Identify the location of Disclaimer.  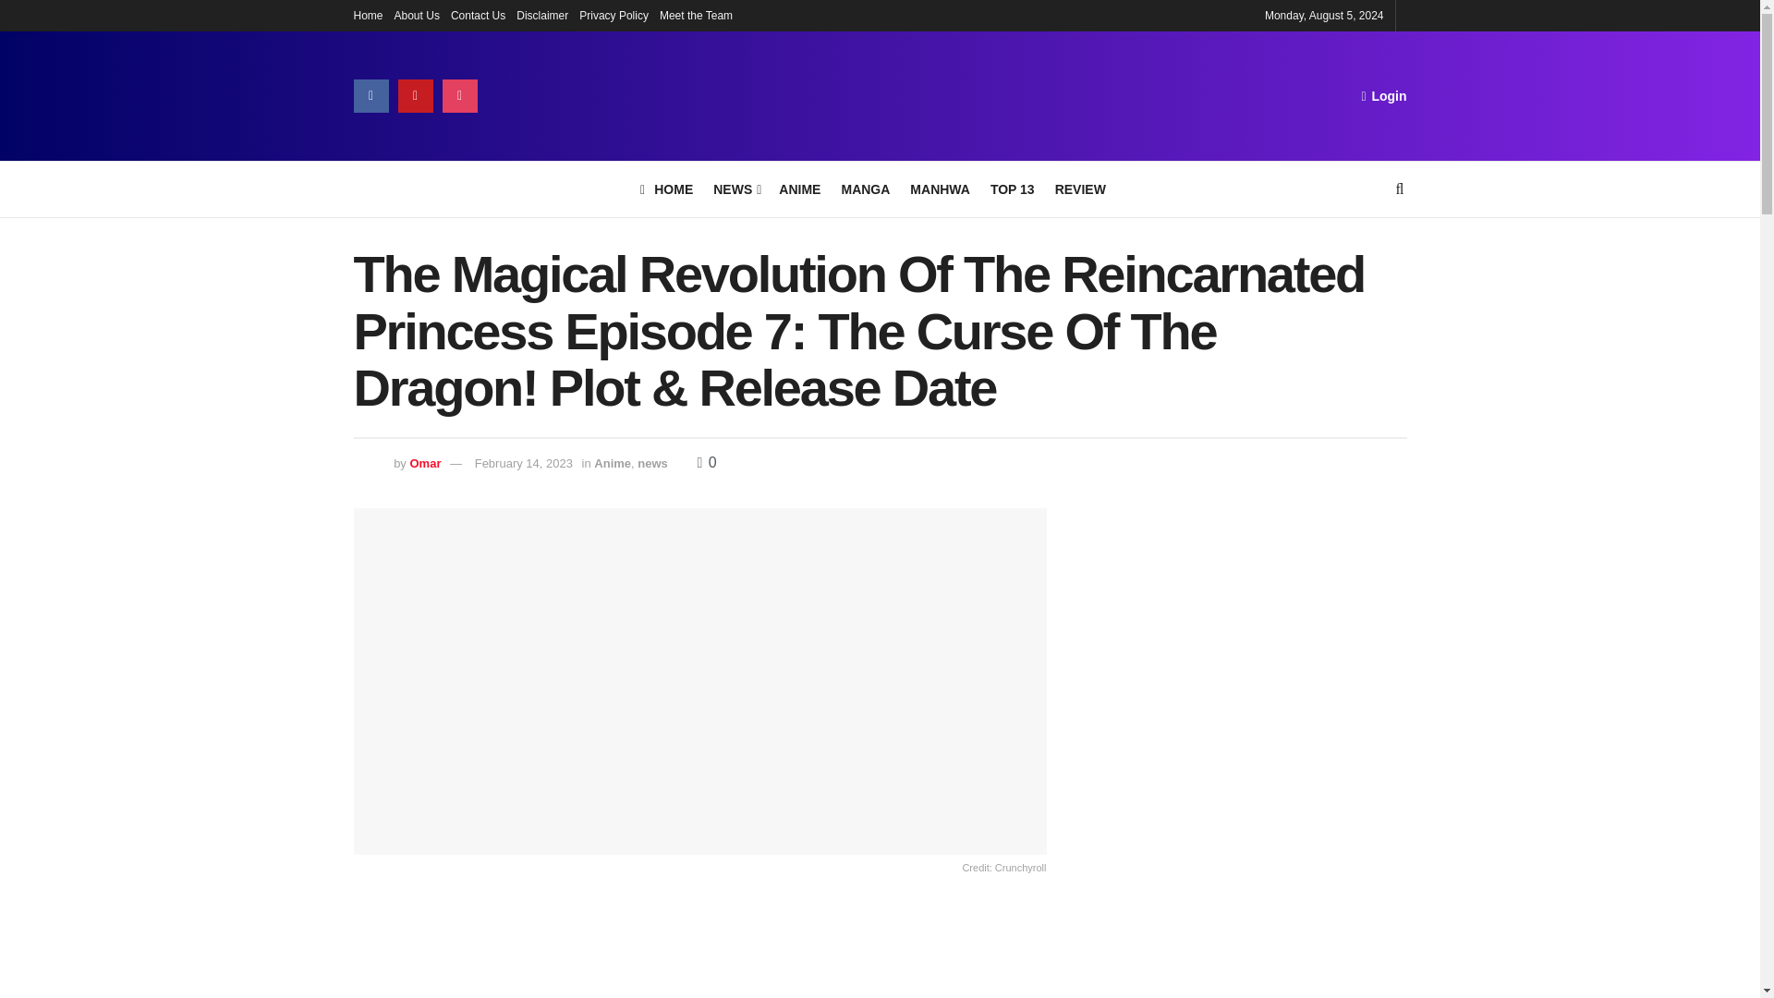
(541, 15).